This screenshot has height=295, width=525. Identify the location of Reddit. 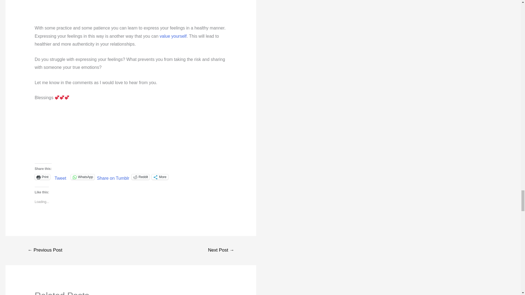
(141, 177).